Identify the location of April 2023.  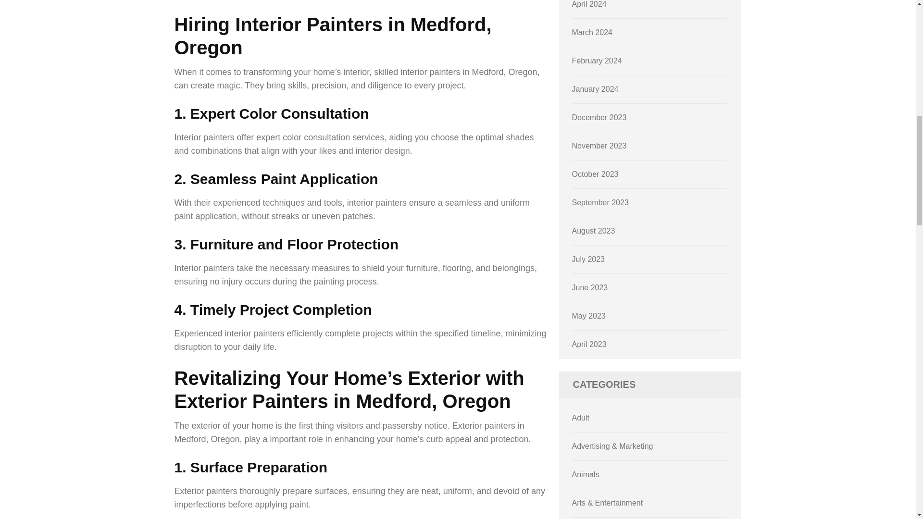
(589, 344).